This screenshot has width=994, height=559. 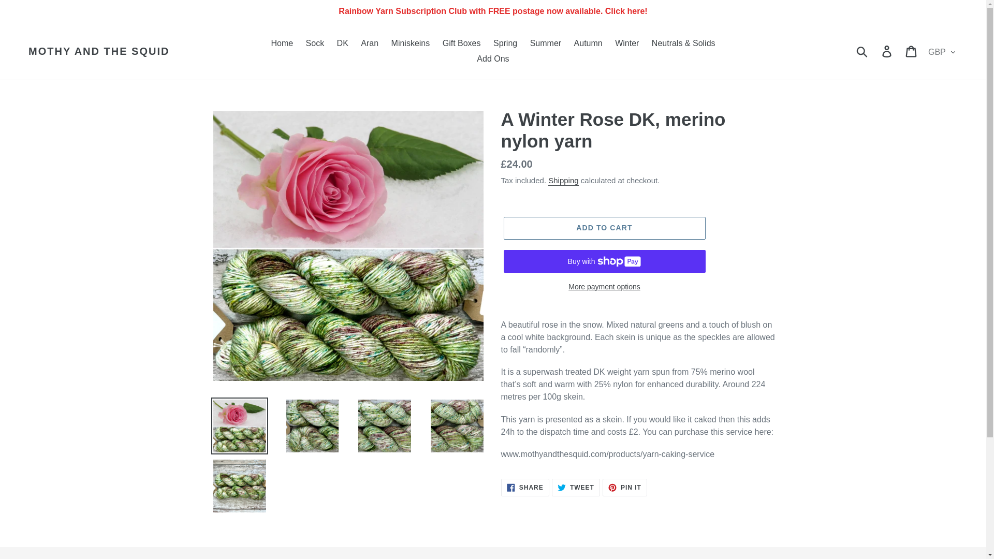 I want to click on Summer, so click(x=546, y=43).